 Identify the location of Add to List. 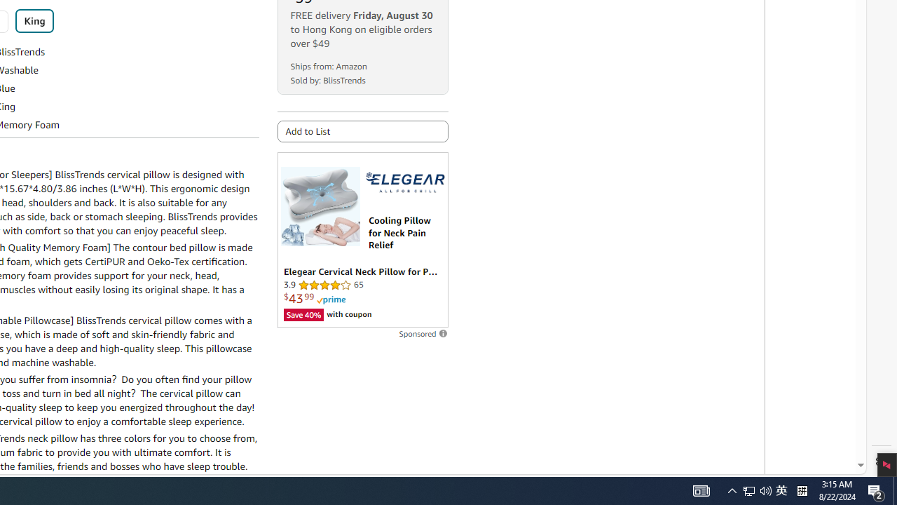
(362, 131).